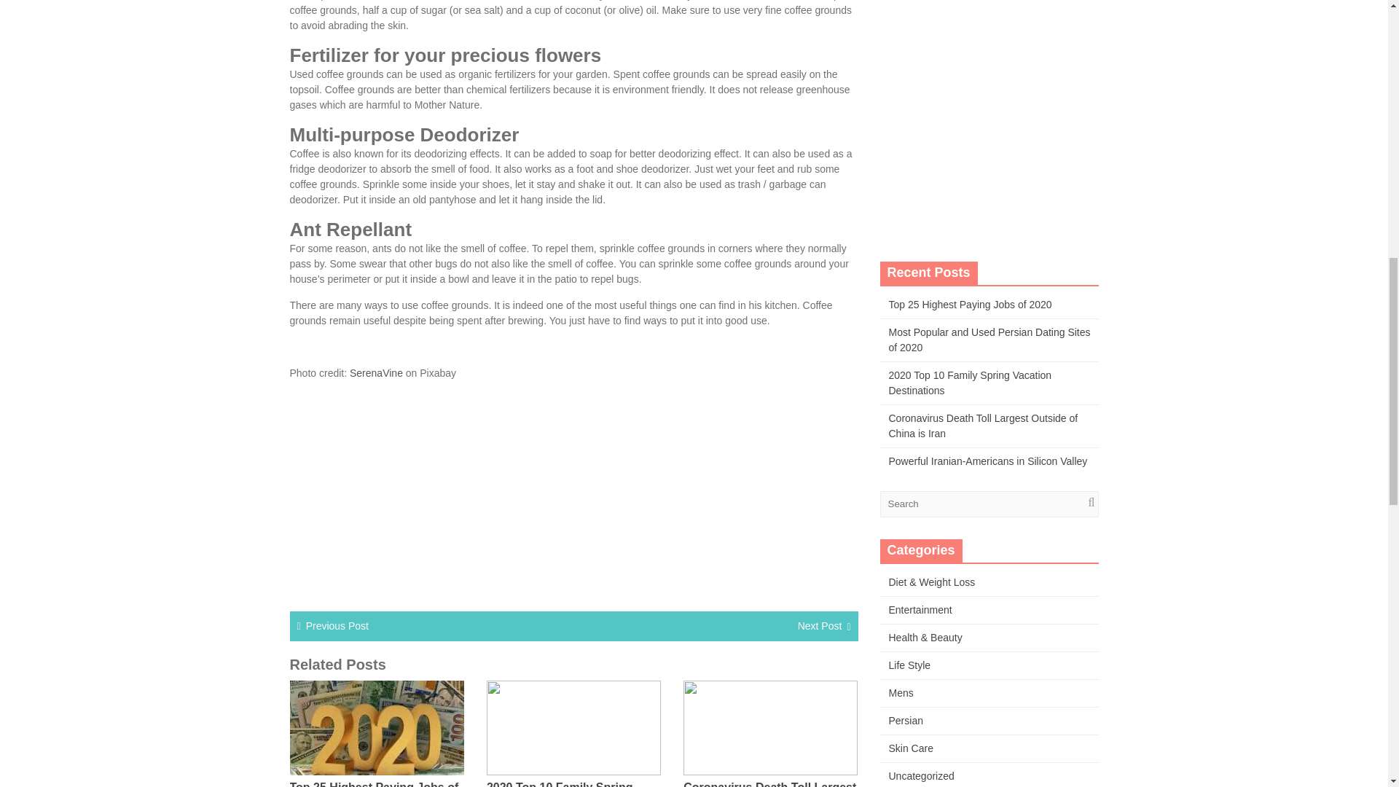  What do you see at coordinates (374, 784) in the screenshot?
I see `Top 25 Highest Paying Jobs of 2020` at bounding box center [374, 784].